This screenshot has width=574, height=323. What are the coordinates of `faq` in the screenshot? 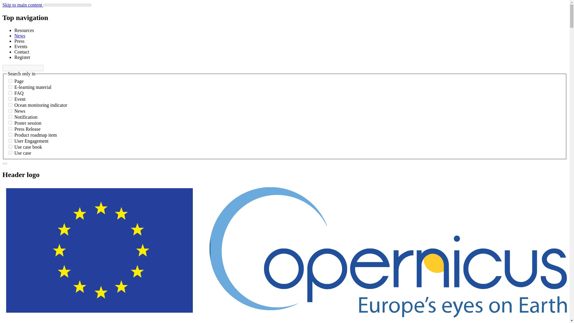 It's located at (10, 93).